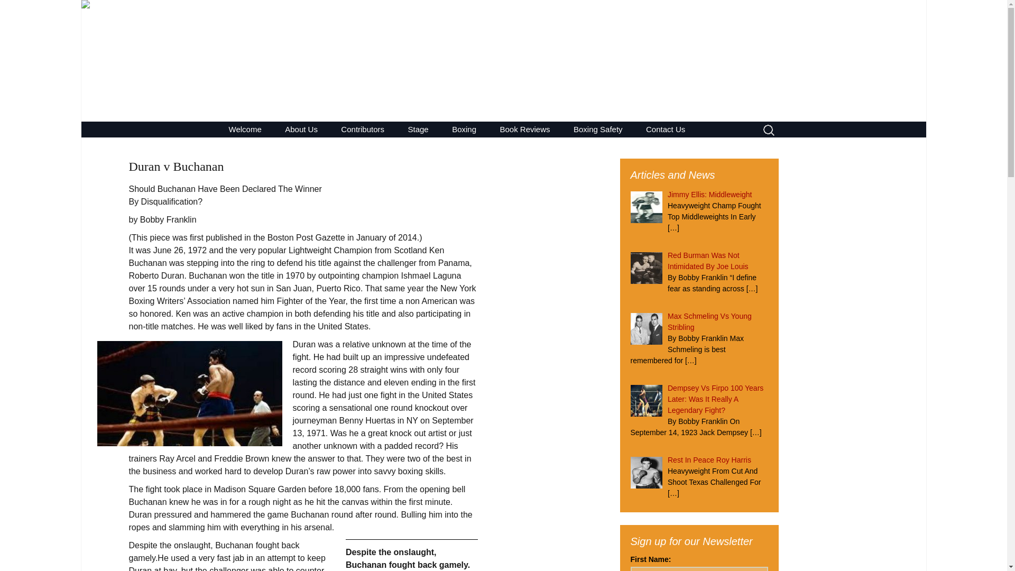 The width and height of the screenshot is (1015, 571). Describe the element at coordinates (245, 129) in the screenshot. I see `Stage` at that location.